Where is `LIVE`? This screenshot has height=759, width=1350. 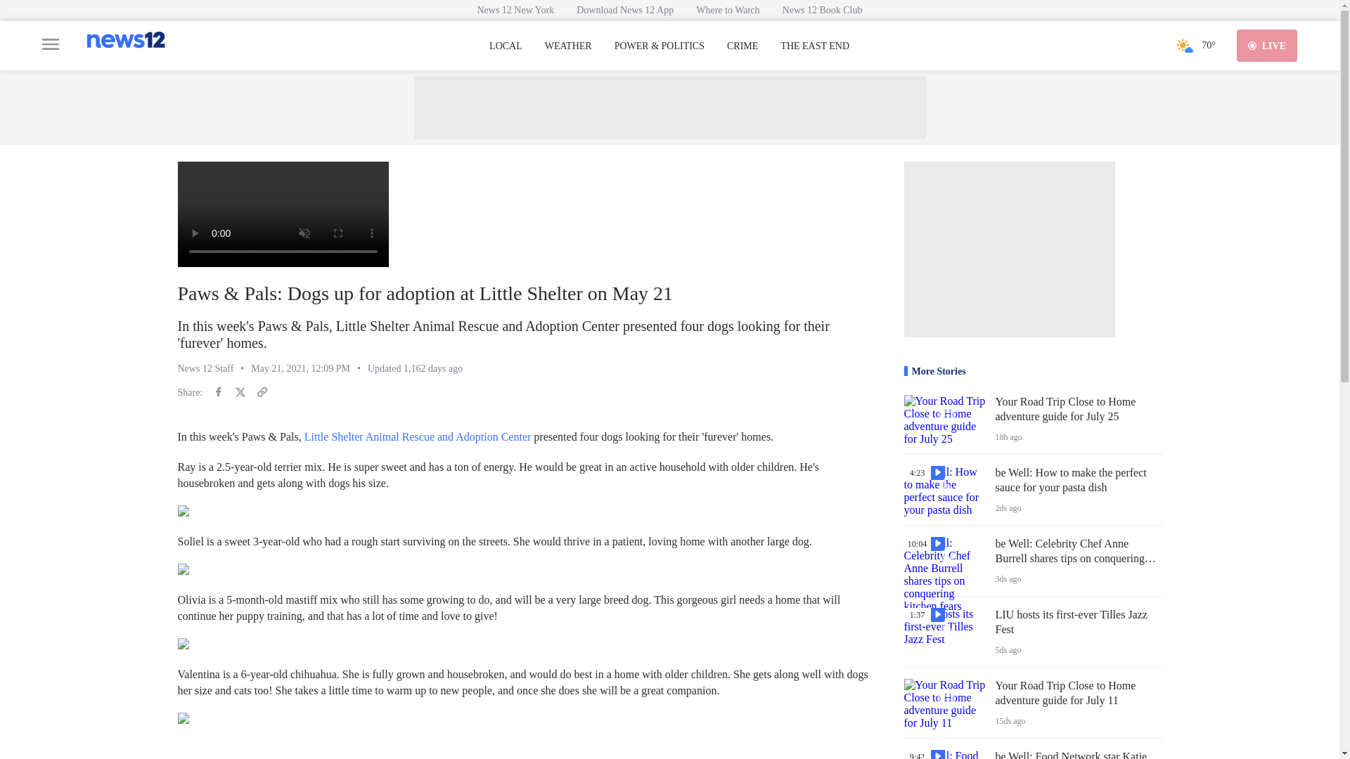
LIVE is located at coordinates (1267, 45).